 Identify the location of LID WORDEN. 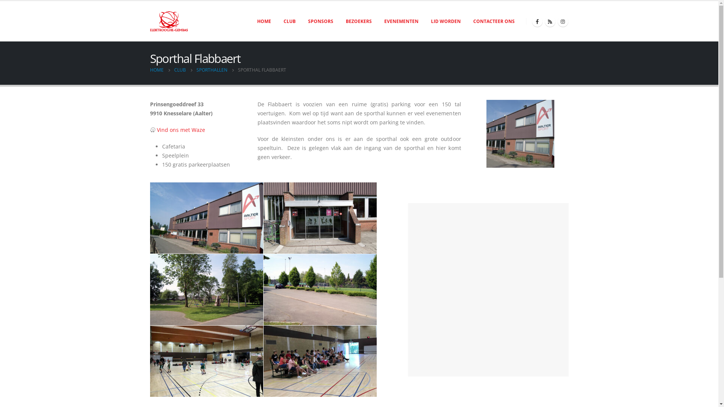
(446, 21).